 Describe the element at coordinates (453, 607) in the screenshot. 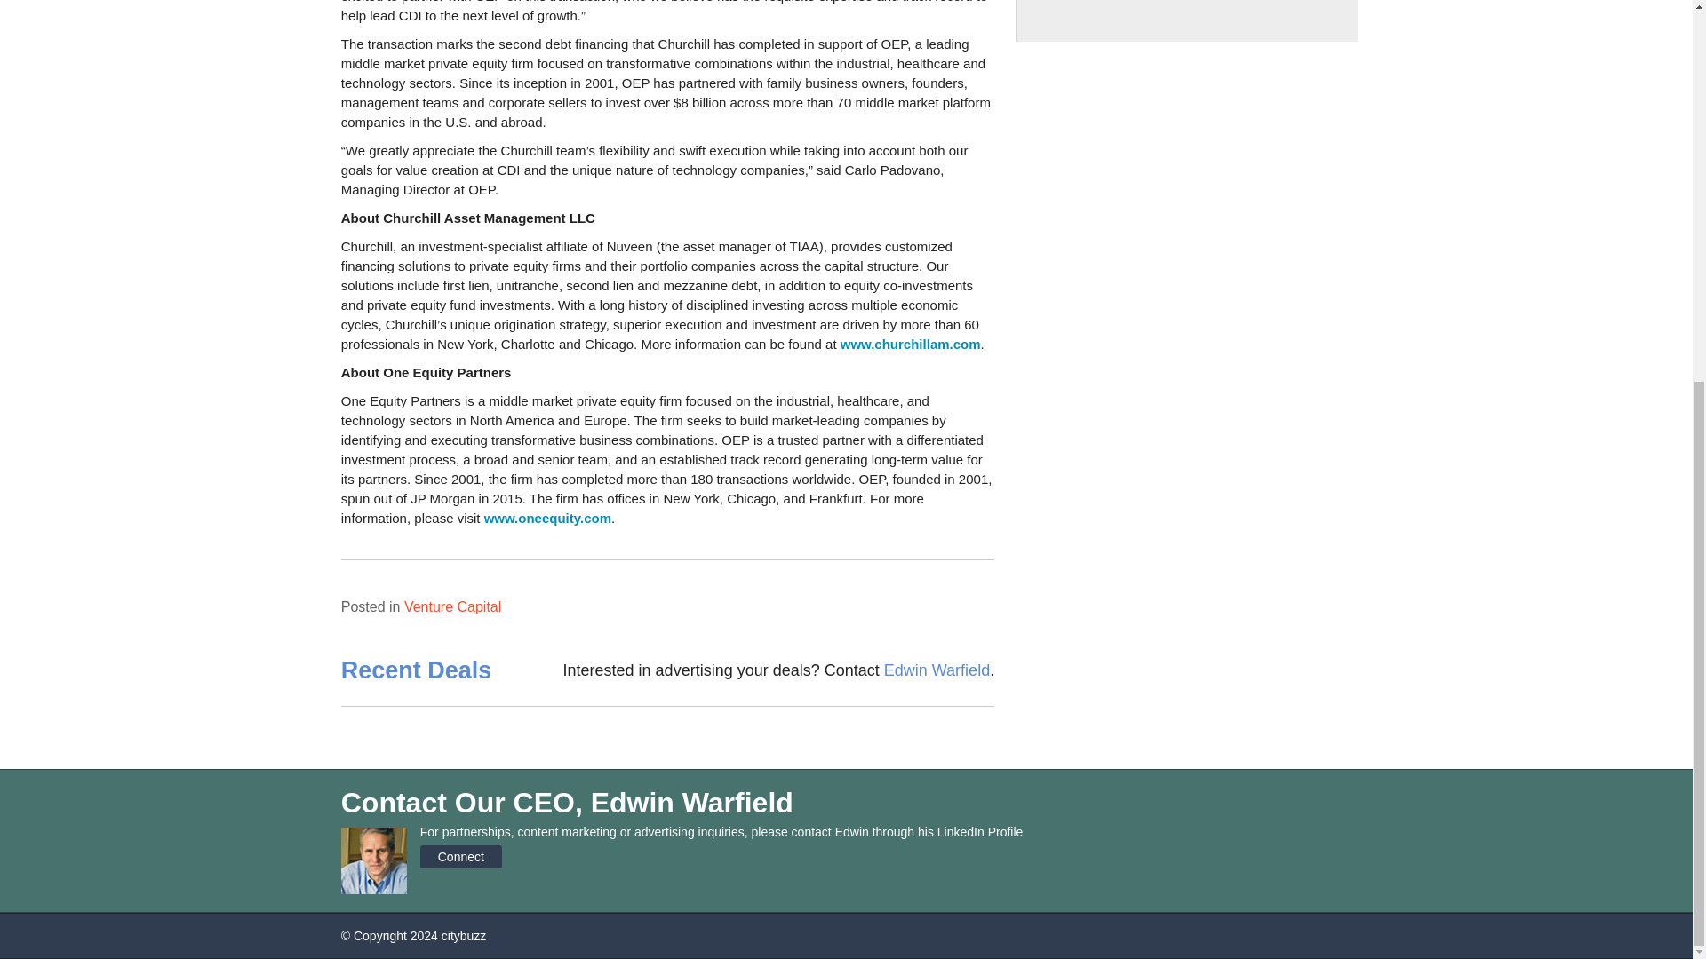

I see `Venture Capital` at that location.